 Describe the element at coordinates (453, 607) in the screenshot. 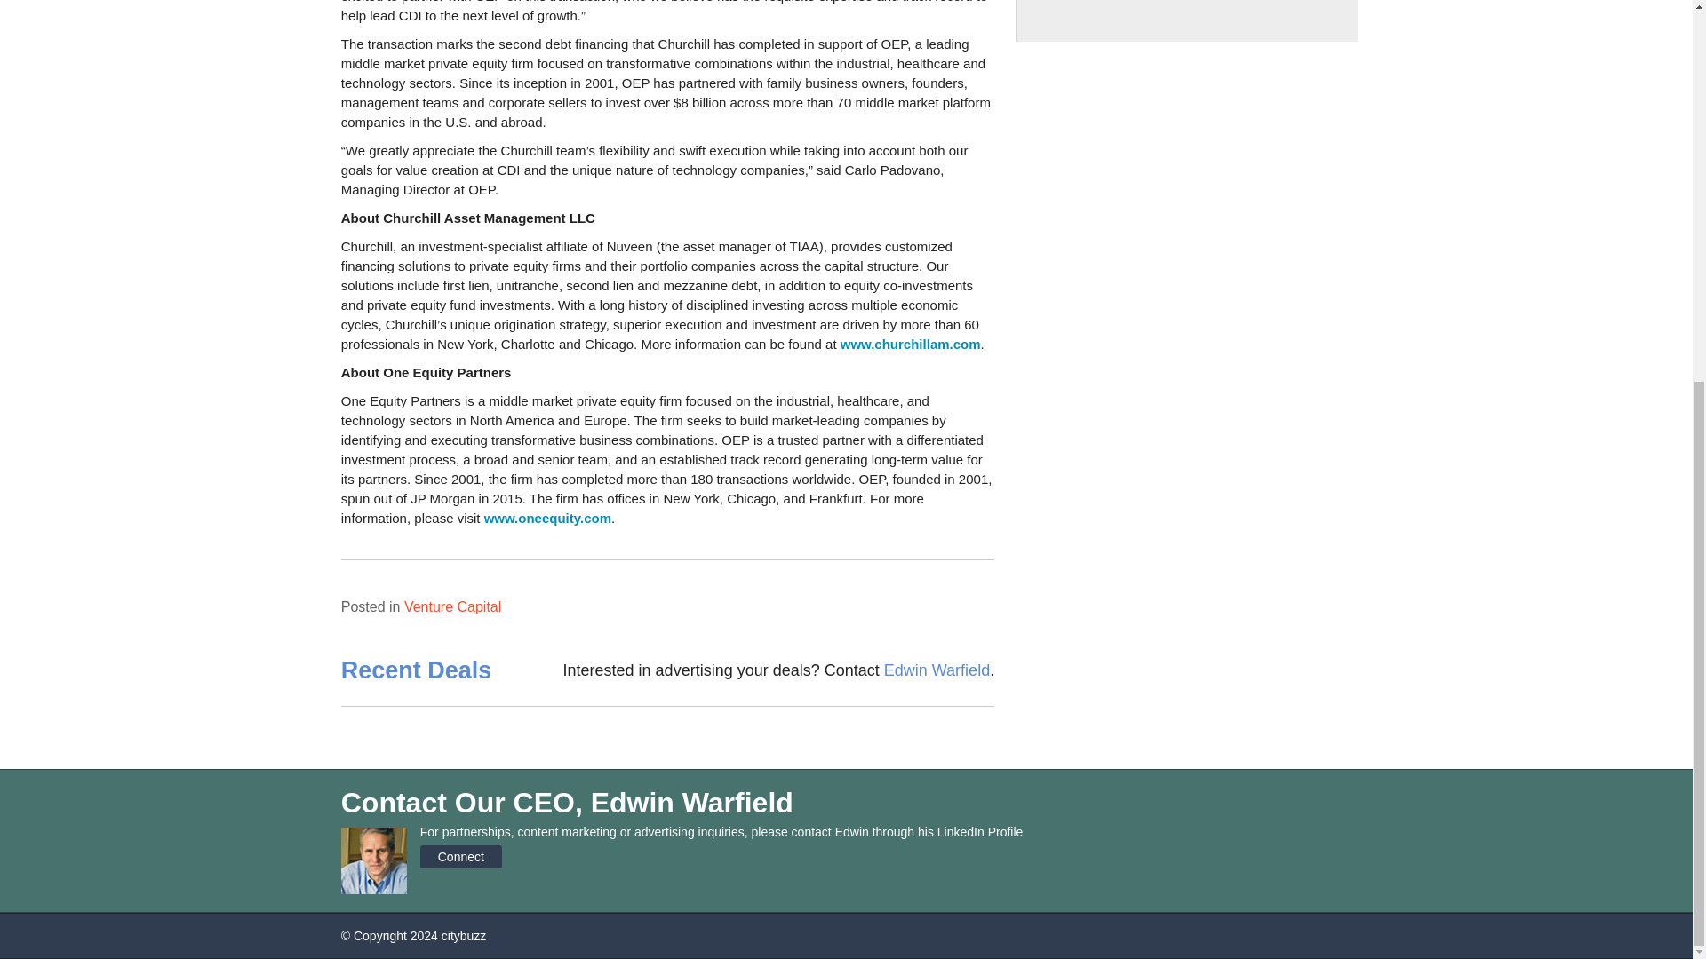

I see `Venture Capital` at that location.